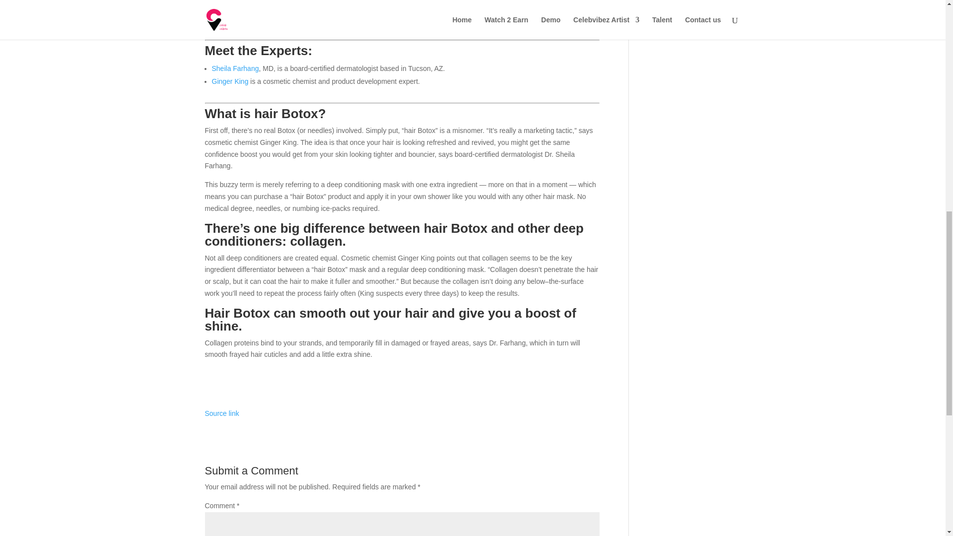  I want to click on Source link, so click(221, 413).